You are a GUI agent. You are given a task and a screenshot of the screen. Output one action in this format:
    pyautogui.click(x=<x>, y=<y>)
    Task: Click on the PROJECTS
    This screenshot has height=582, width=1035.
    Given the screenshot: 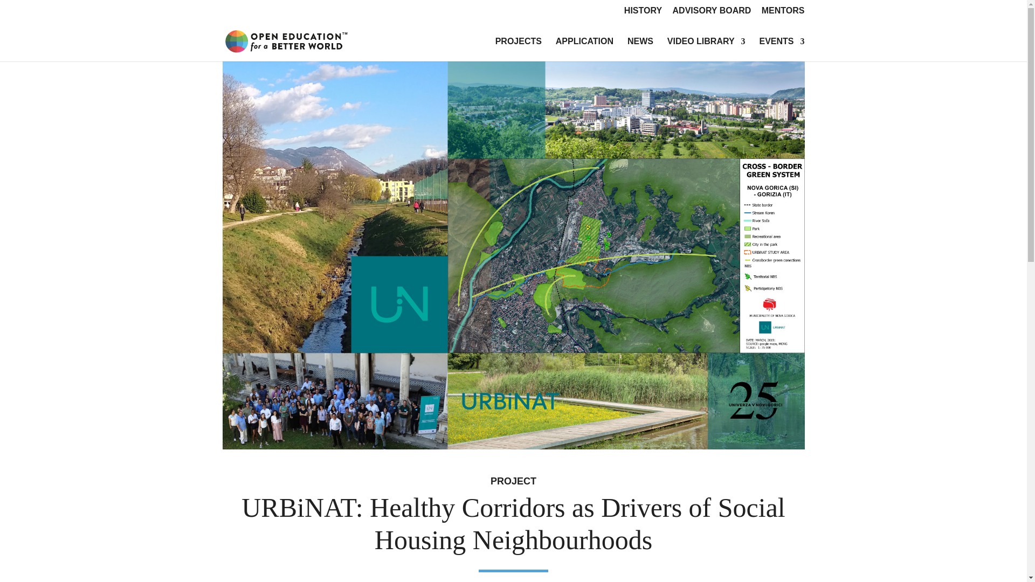 What is the action you would take?
    pyautogui.click(x=519, y=50)
    